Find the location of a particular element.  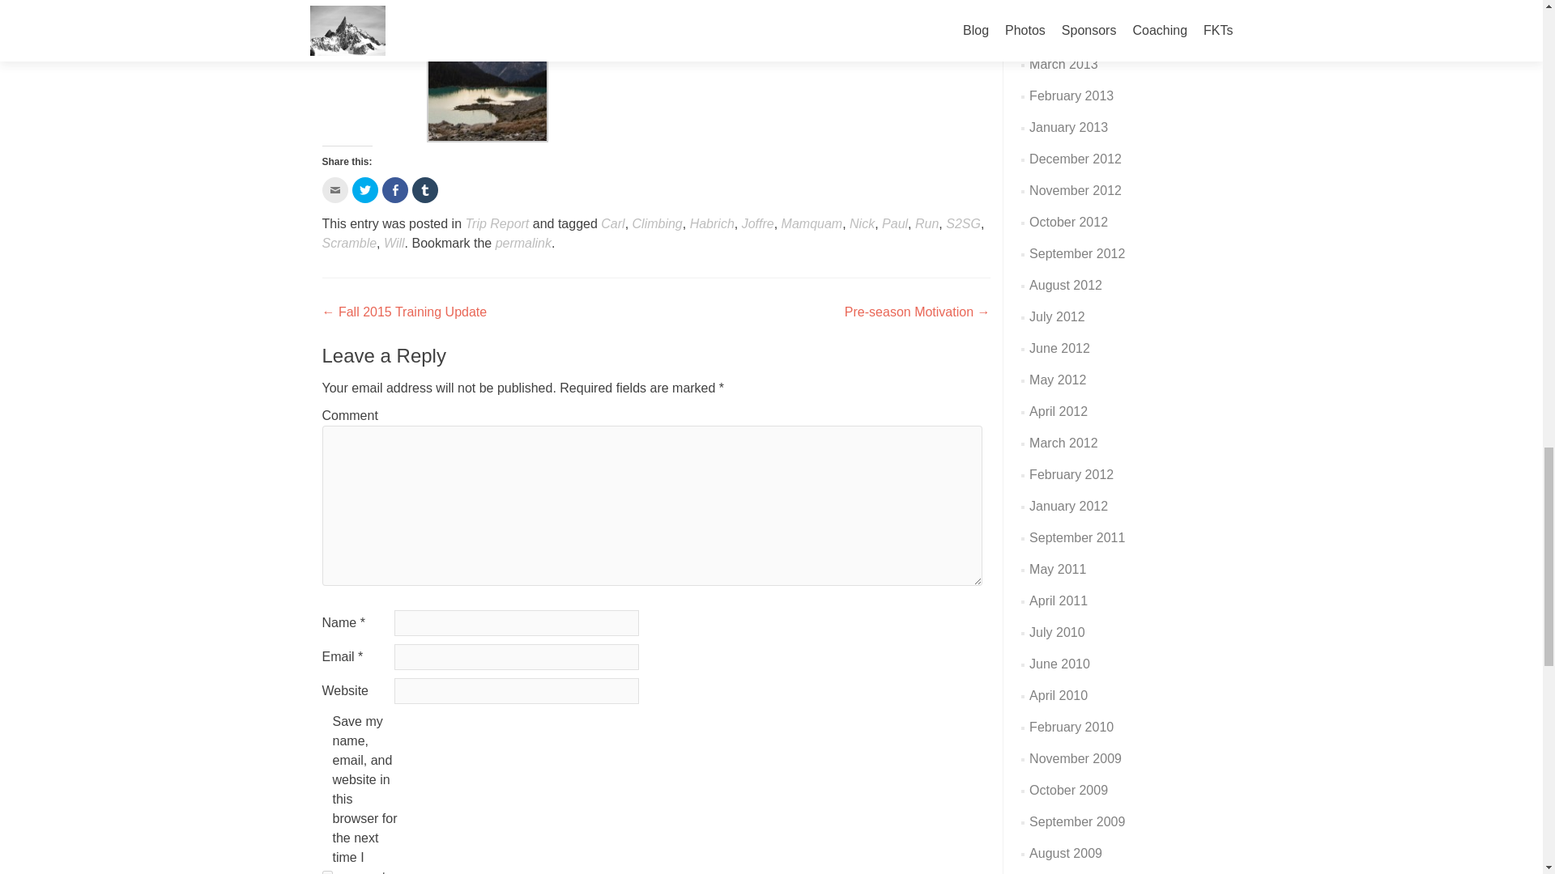

Climbing is located at coordinates (658, 223).